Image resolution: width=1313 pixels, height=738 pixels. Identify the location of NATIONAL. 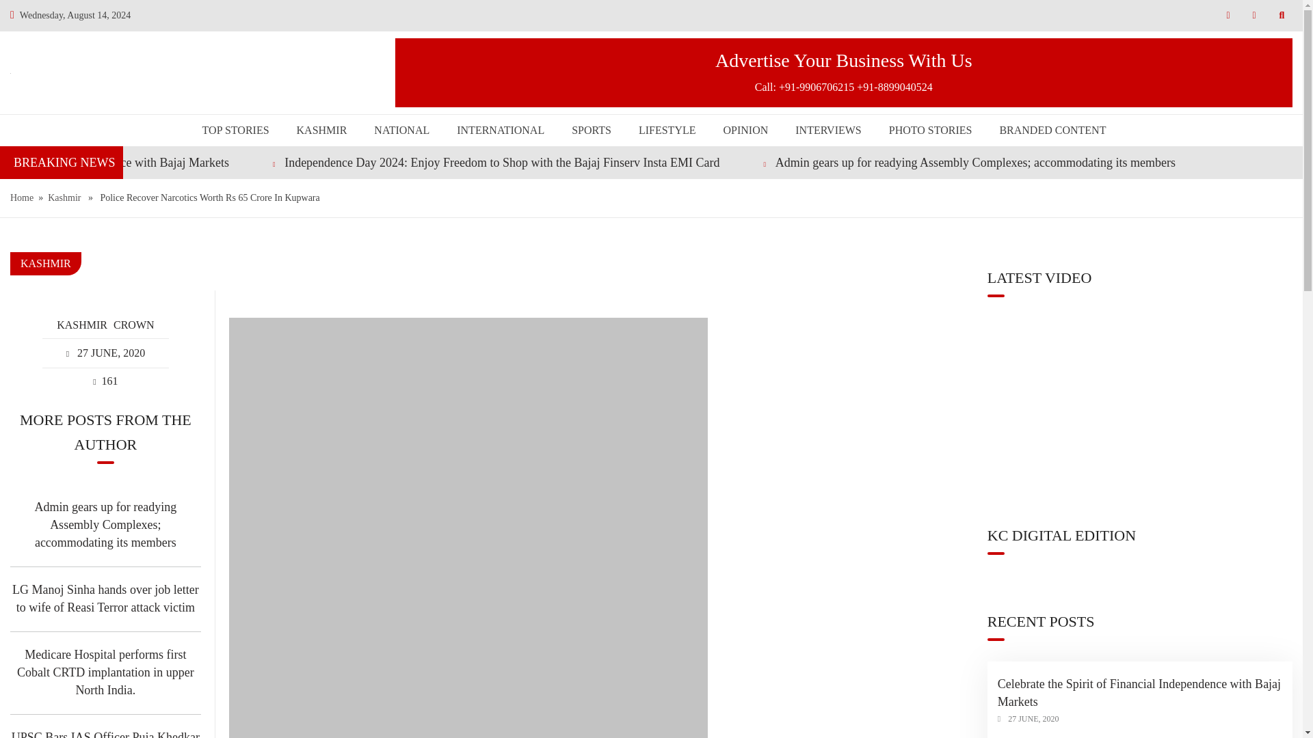
(401, 130).